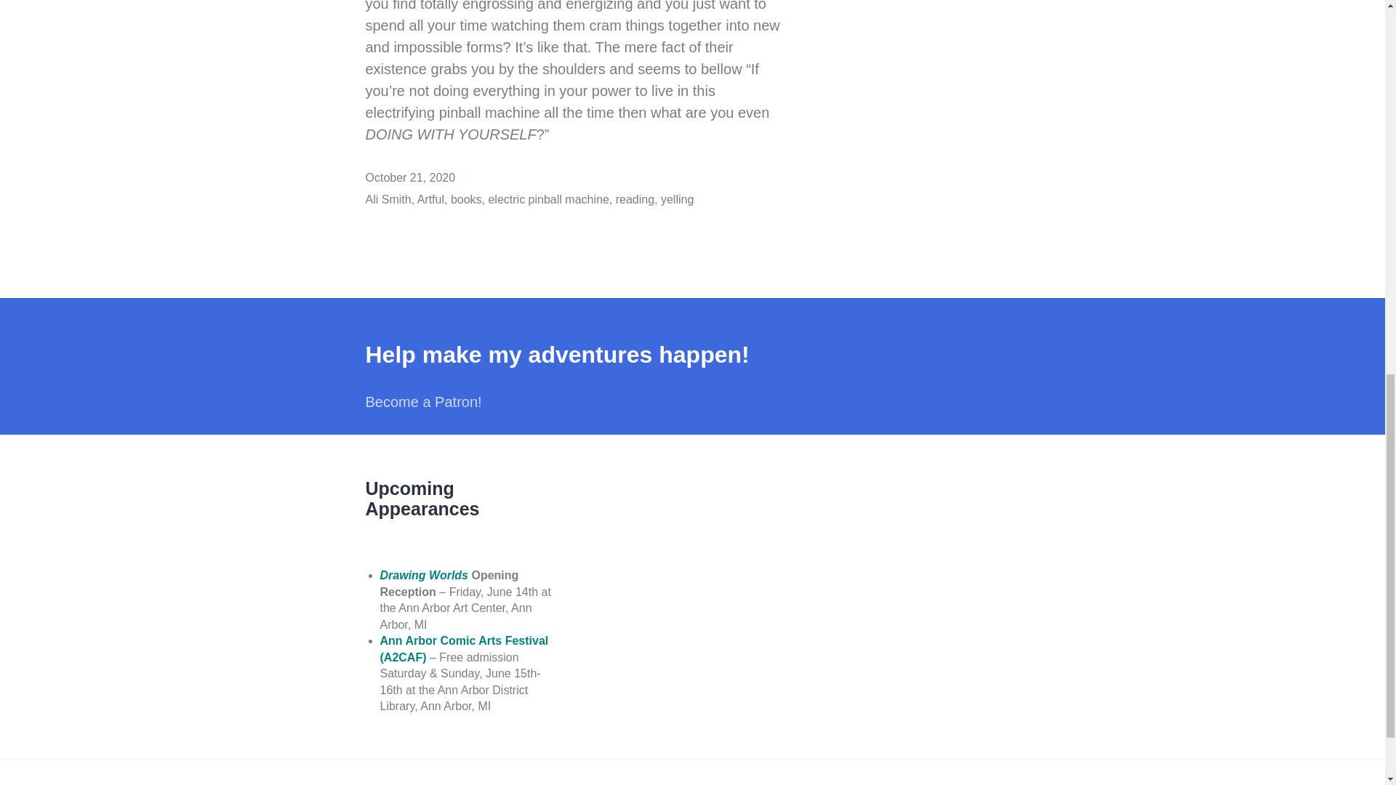  Describe the element at coordinates (548, 199) in the screenshot. I see `electric pinball machine` at that location.